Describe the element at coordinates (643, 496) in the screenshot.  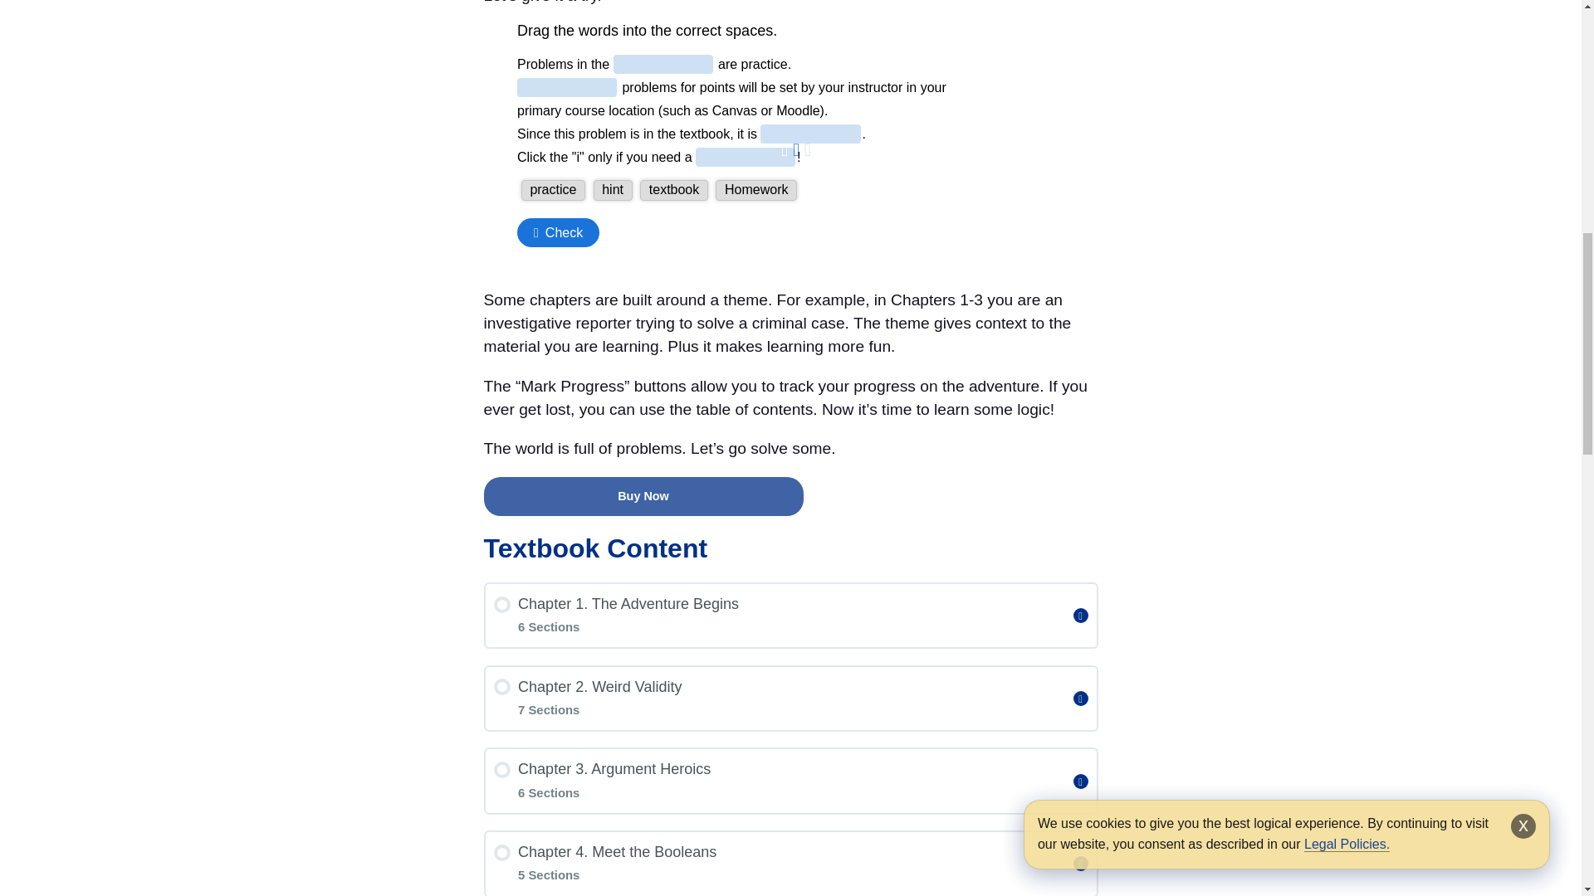
I see `Buy Now` at that location.